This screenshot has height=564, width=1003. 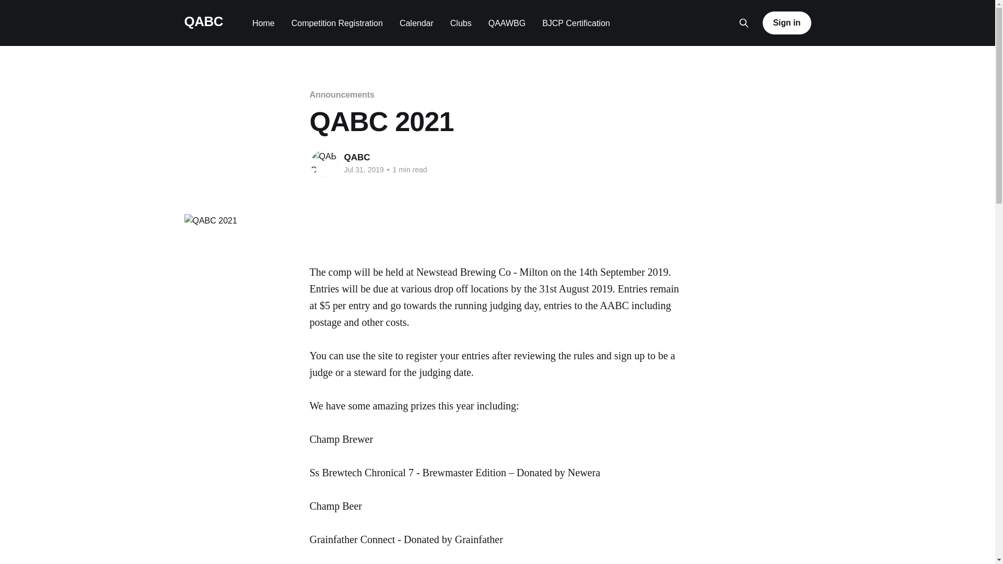 What do you see at coordinates (417, 23) in the screenshot?
I see `Calendar` at bounding box center [417, 23].